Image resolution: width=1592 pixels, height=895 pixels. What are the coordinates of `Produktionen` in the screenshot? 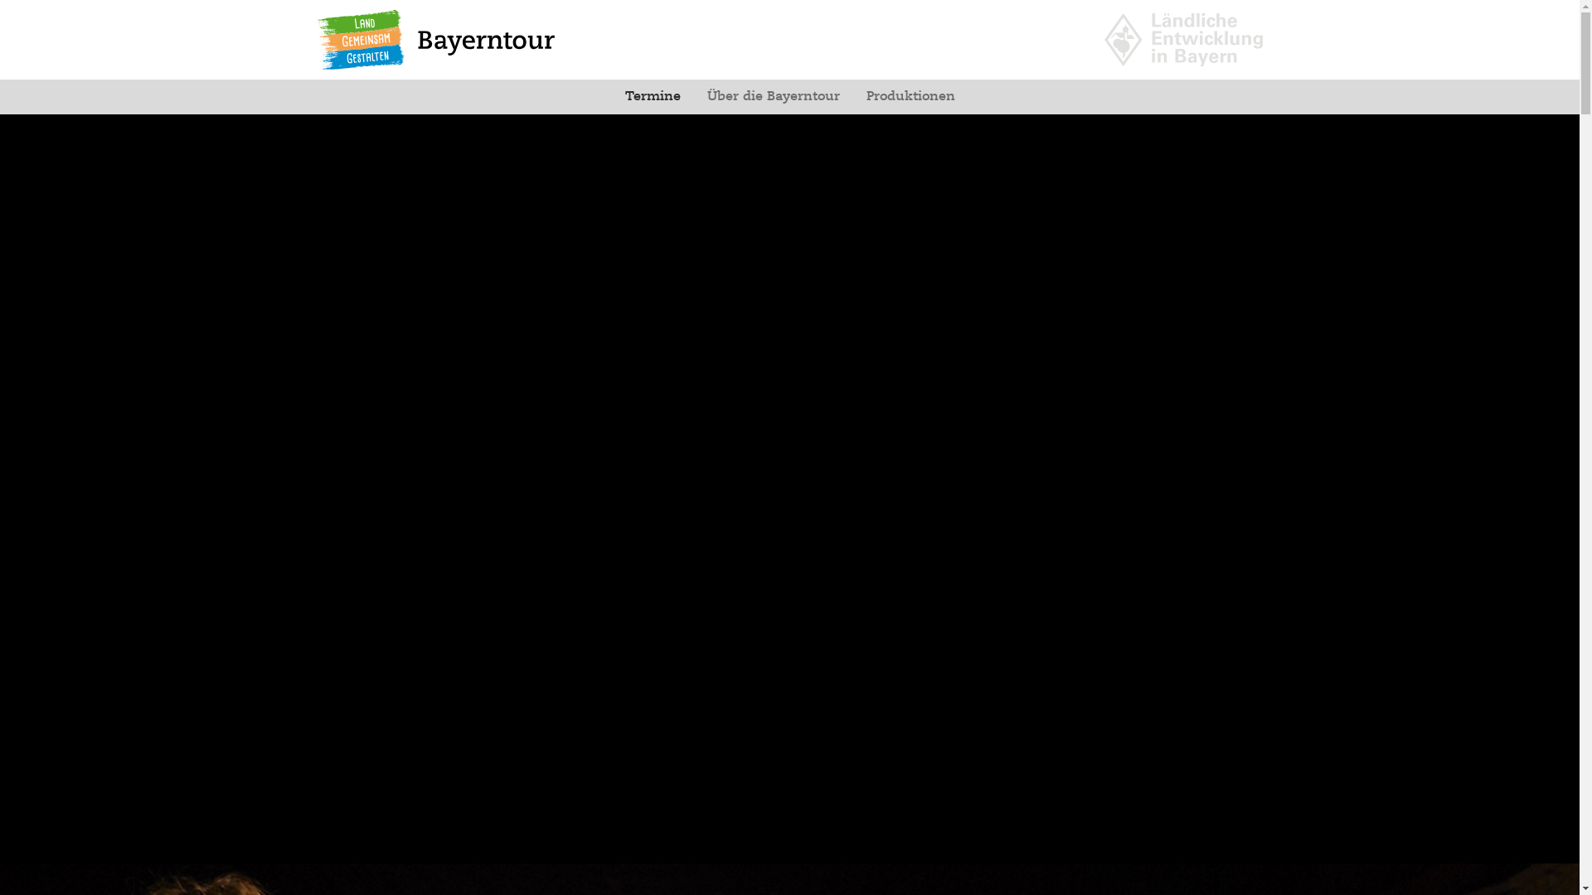 It's located at (910, 97).